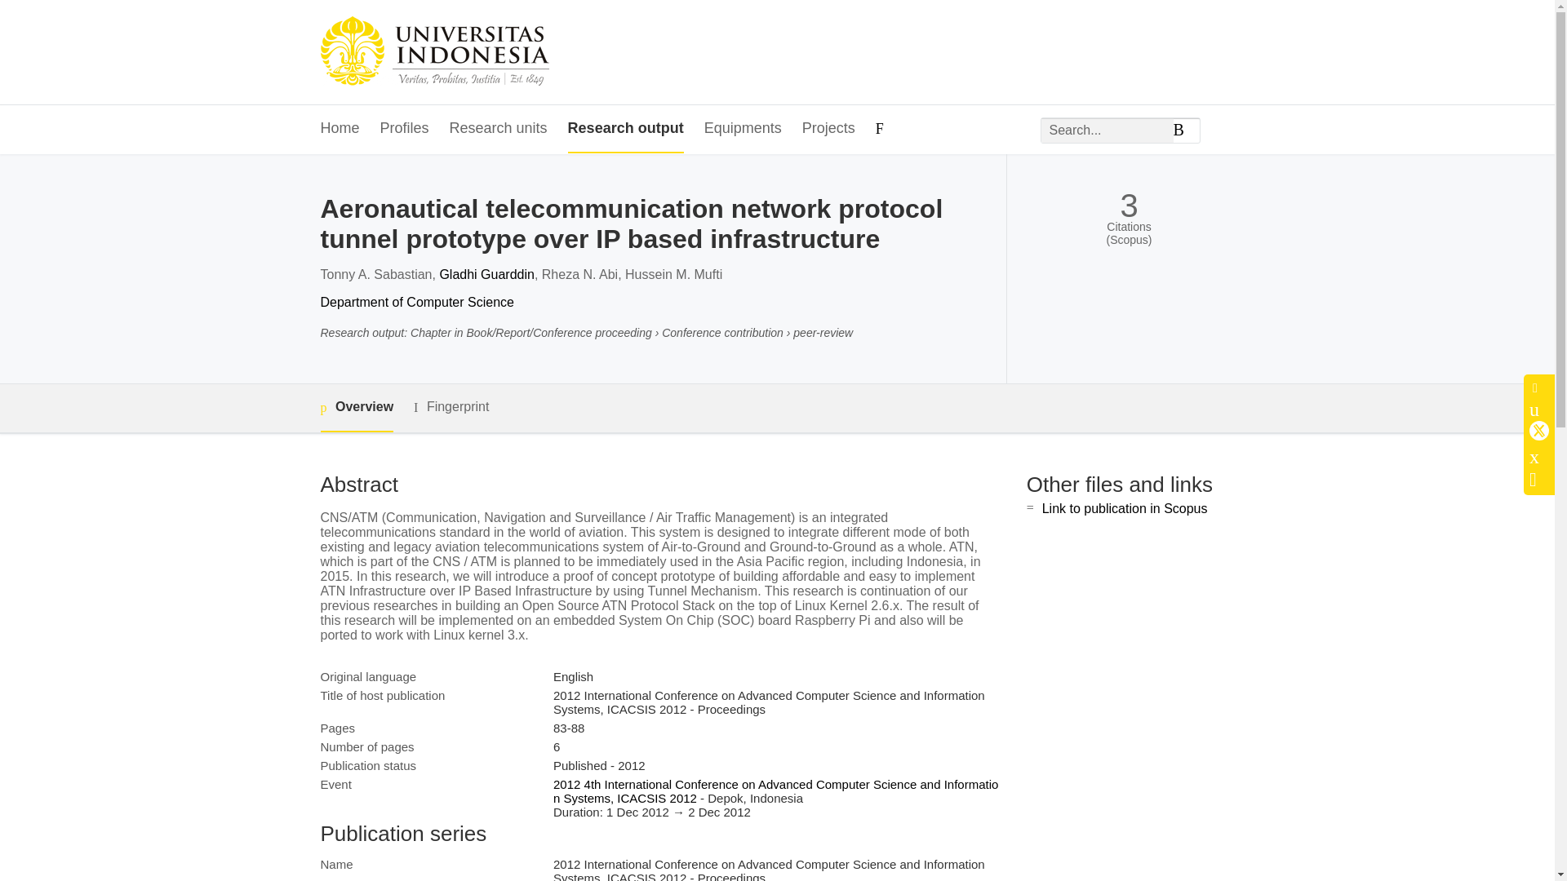  What do you see at coordinates (416, 302) in the screenshot?
I see `Department of Computer Science` at bounding box center [416, 302].